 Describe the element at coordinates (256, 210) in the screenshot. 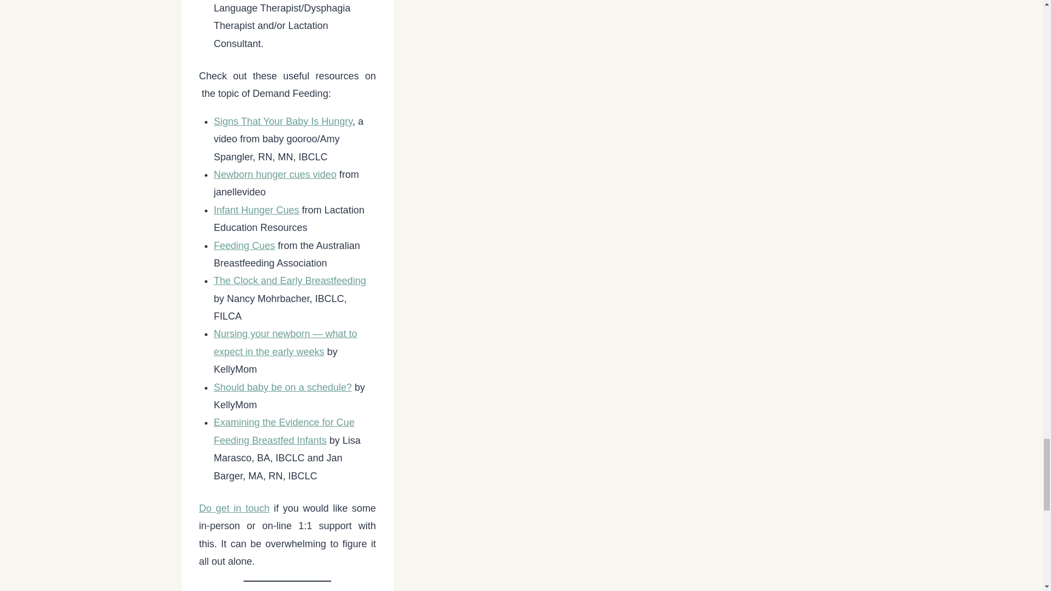

I see `Infant Hunger Cues` at that location.